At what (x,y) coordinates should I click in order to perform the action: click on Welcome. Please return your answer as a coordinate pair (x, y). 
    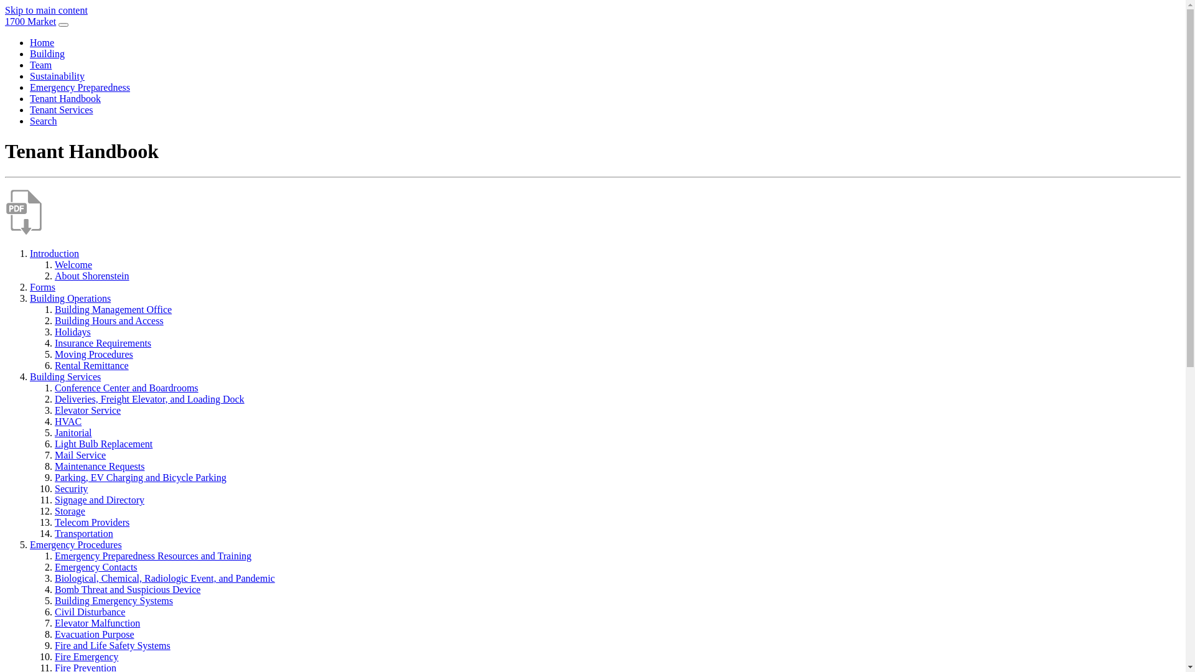
    Looking at the image, I should click on (73, 265).